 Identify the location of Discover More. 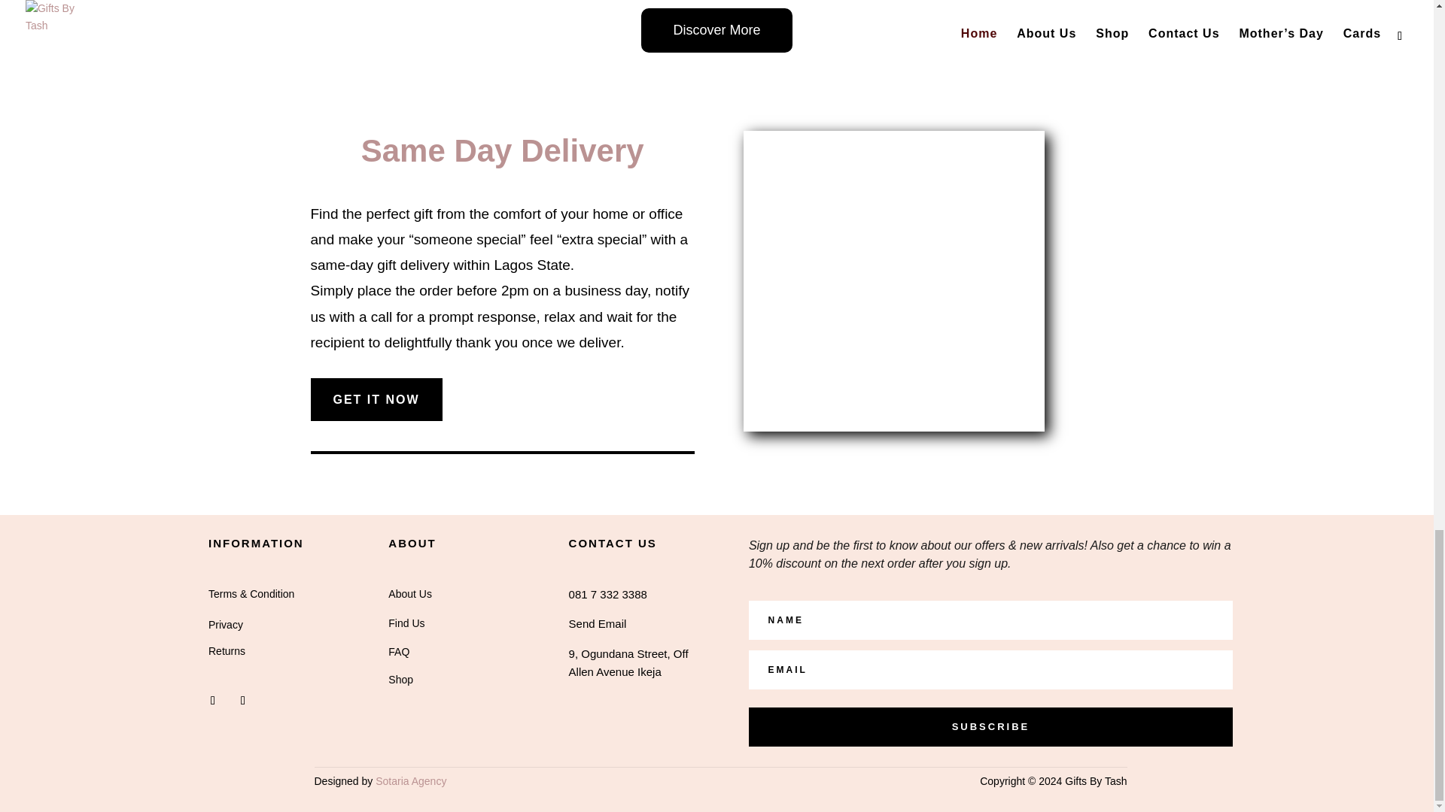
(716, 30).